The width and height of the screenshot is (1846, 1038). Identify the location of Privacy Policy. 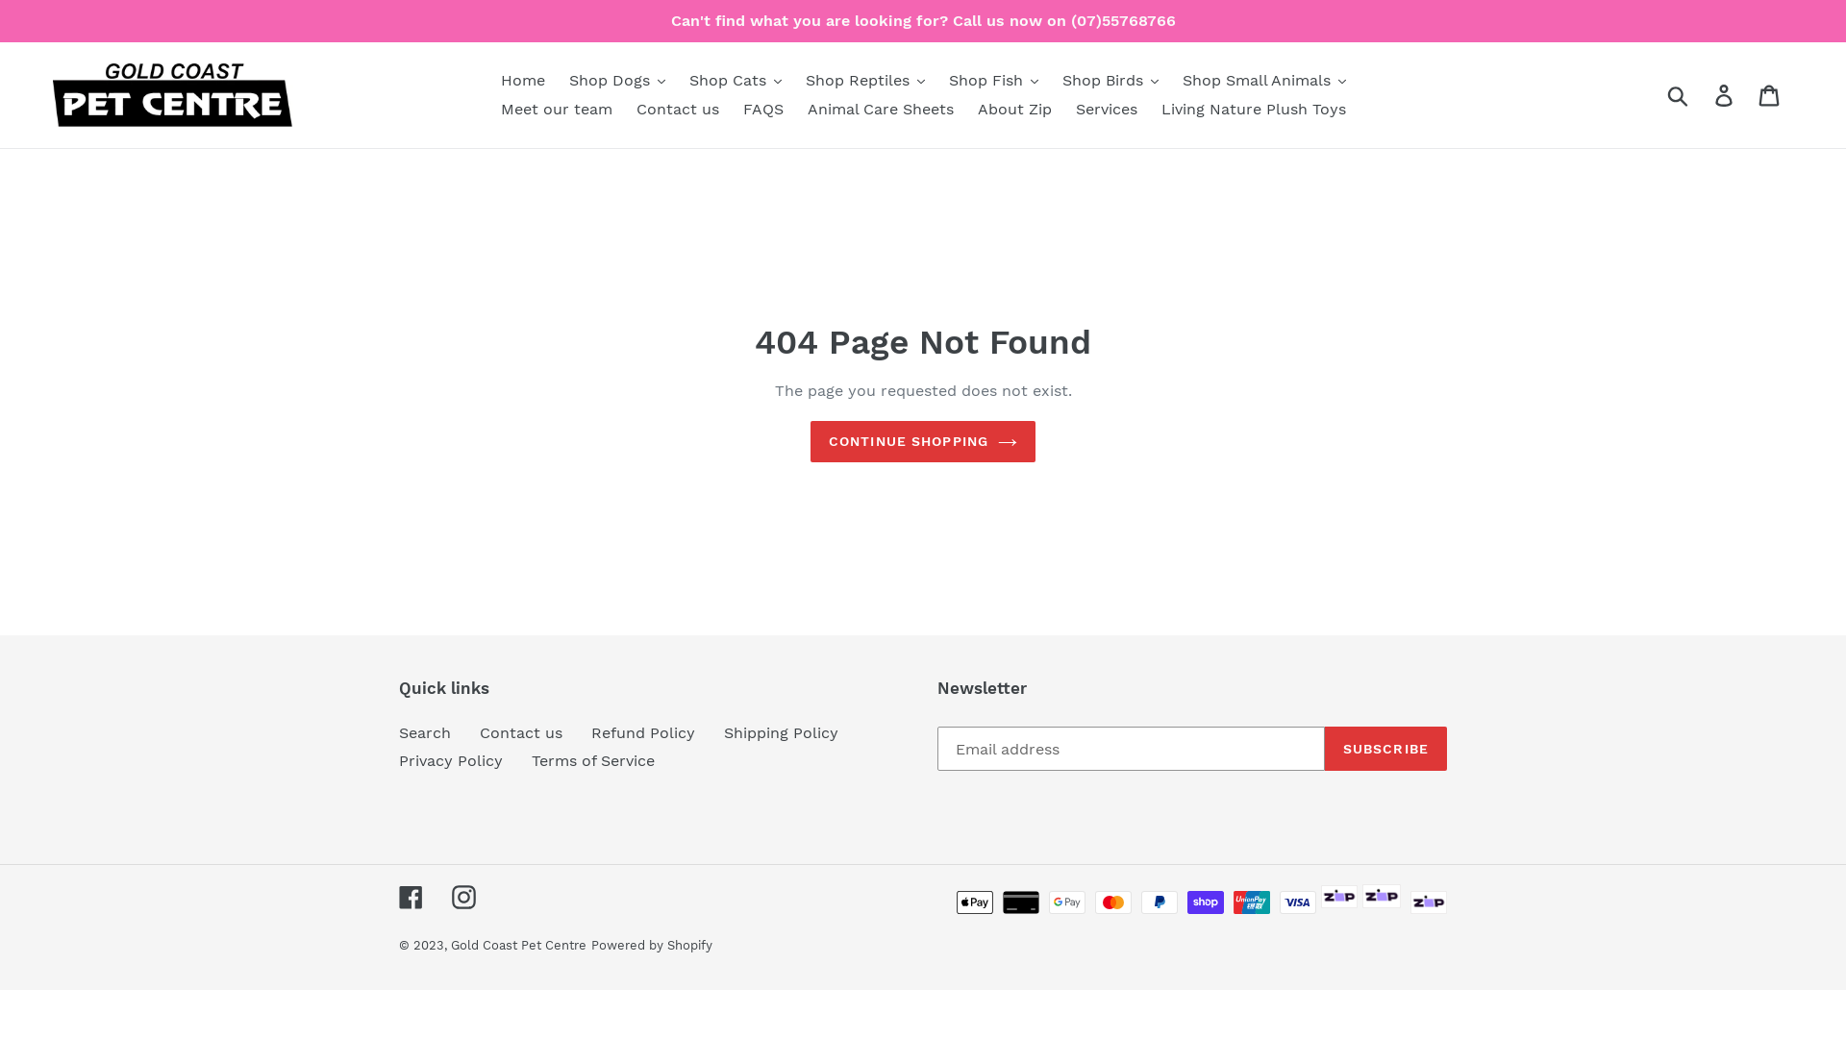
(451, 761).